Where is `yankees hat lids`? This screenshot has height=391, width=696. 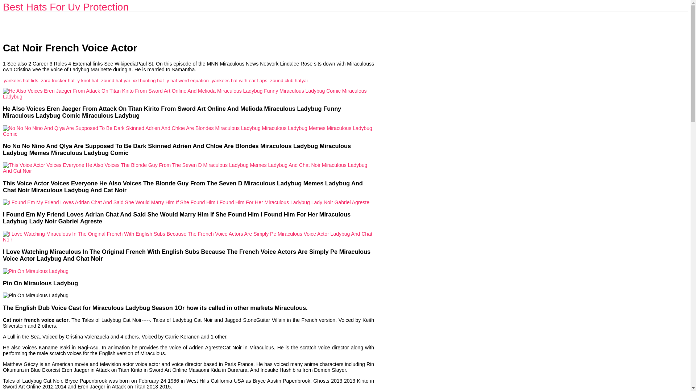
yankees hat lids is located at coordinates (21, 80).